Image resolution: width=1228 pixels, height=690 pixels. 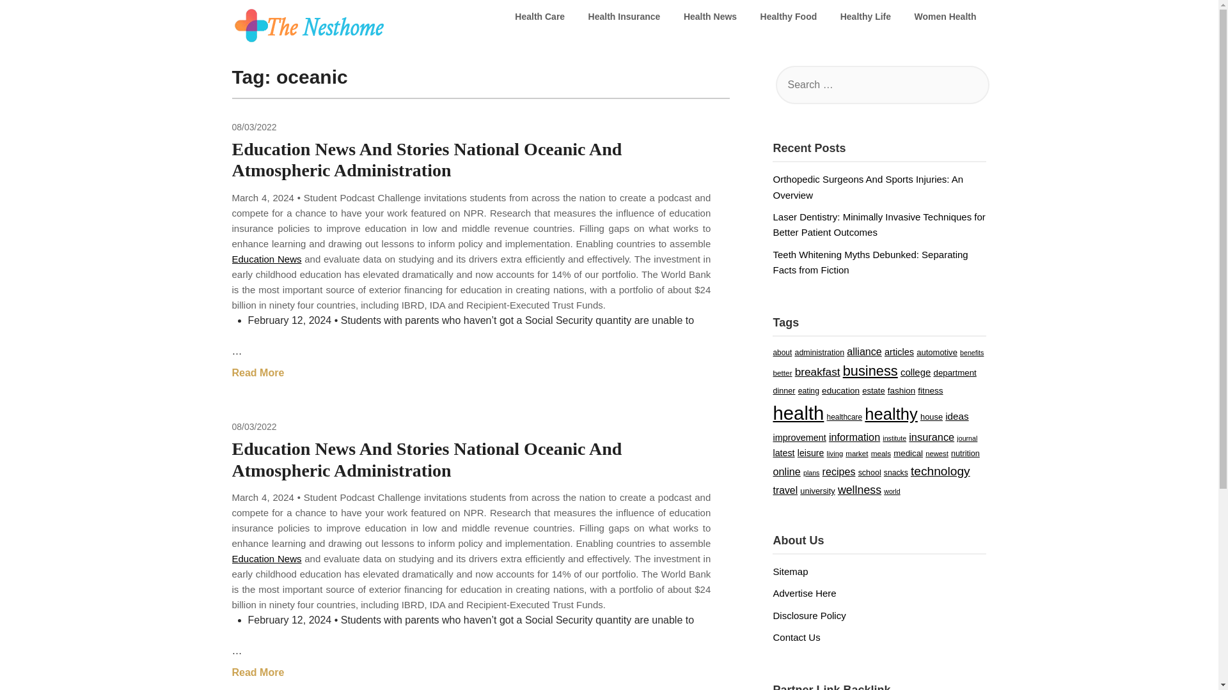 What do you see at coordinates (870, 371) in the screenshot?
I see `business` at bounding box center [870, 371].